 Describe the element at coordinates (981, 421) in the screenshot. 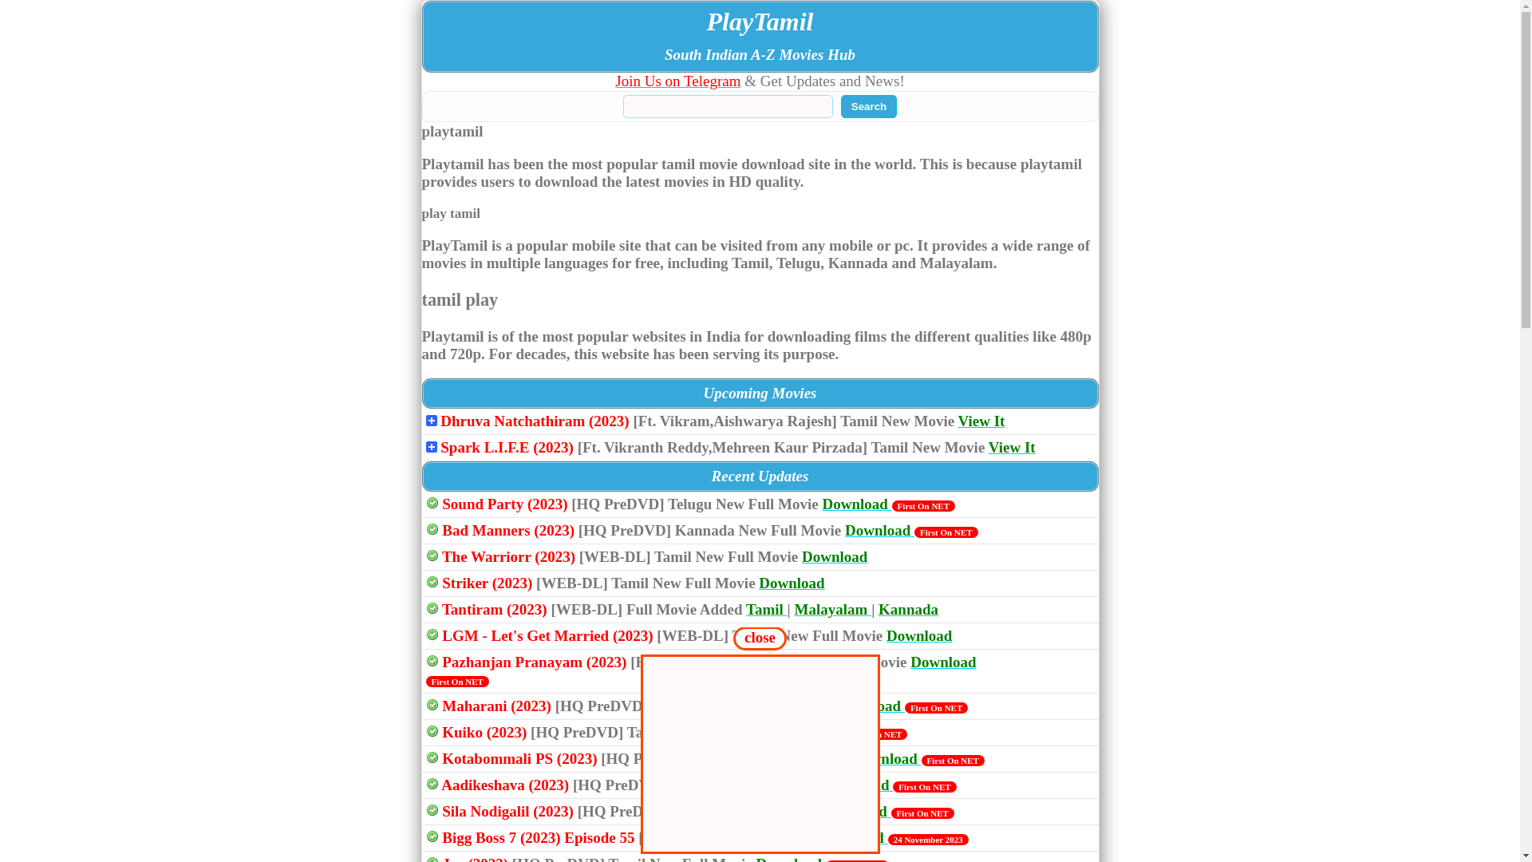

I see `View It` at that location.